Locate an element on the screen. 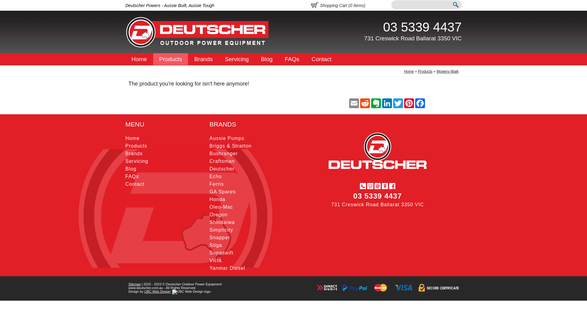  Contact is located at coordinates (321, 59).